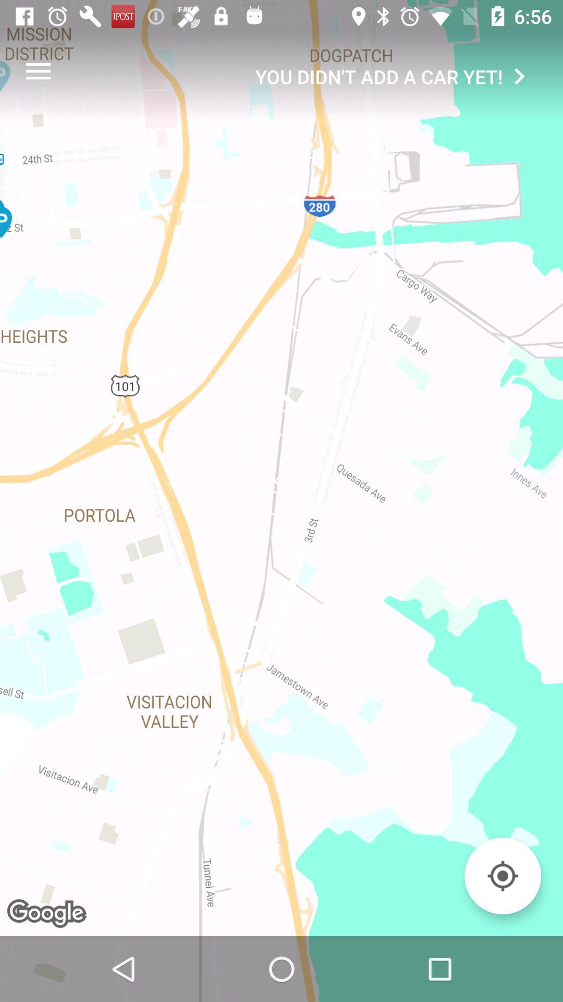 The height and width of the screenshot is (1002, 563). I want to click on scroll to the you didn t icon, so click(395, 76).